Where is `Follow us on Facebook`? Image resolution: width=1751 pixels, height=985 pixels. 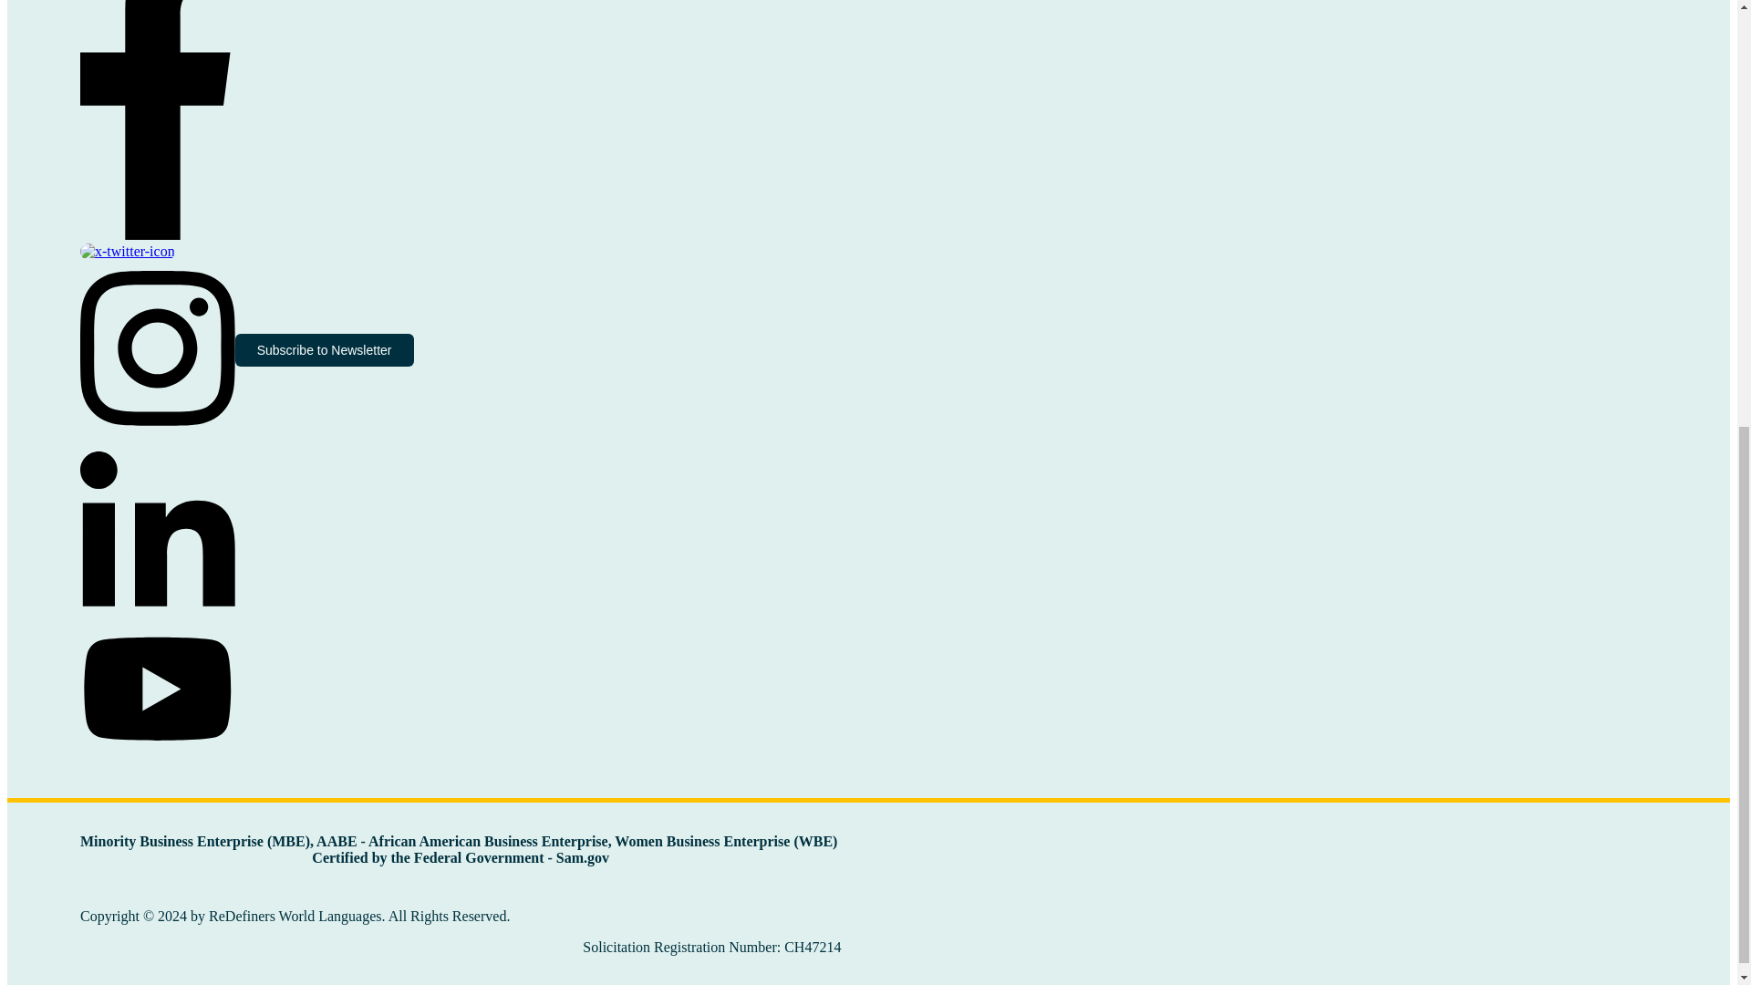 Follow us on Facebook is located at coordinates (157, 234).